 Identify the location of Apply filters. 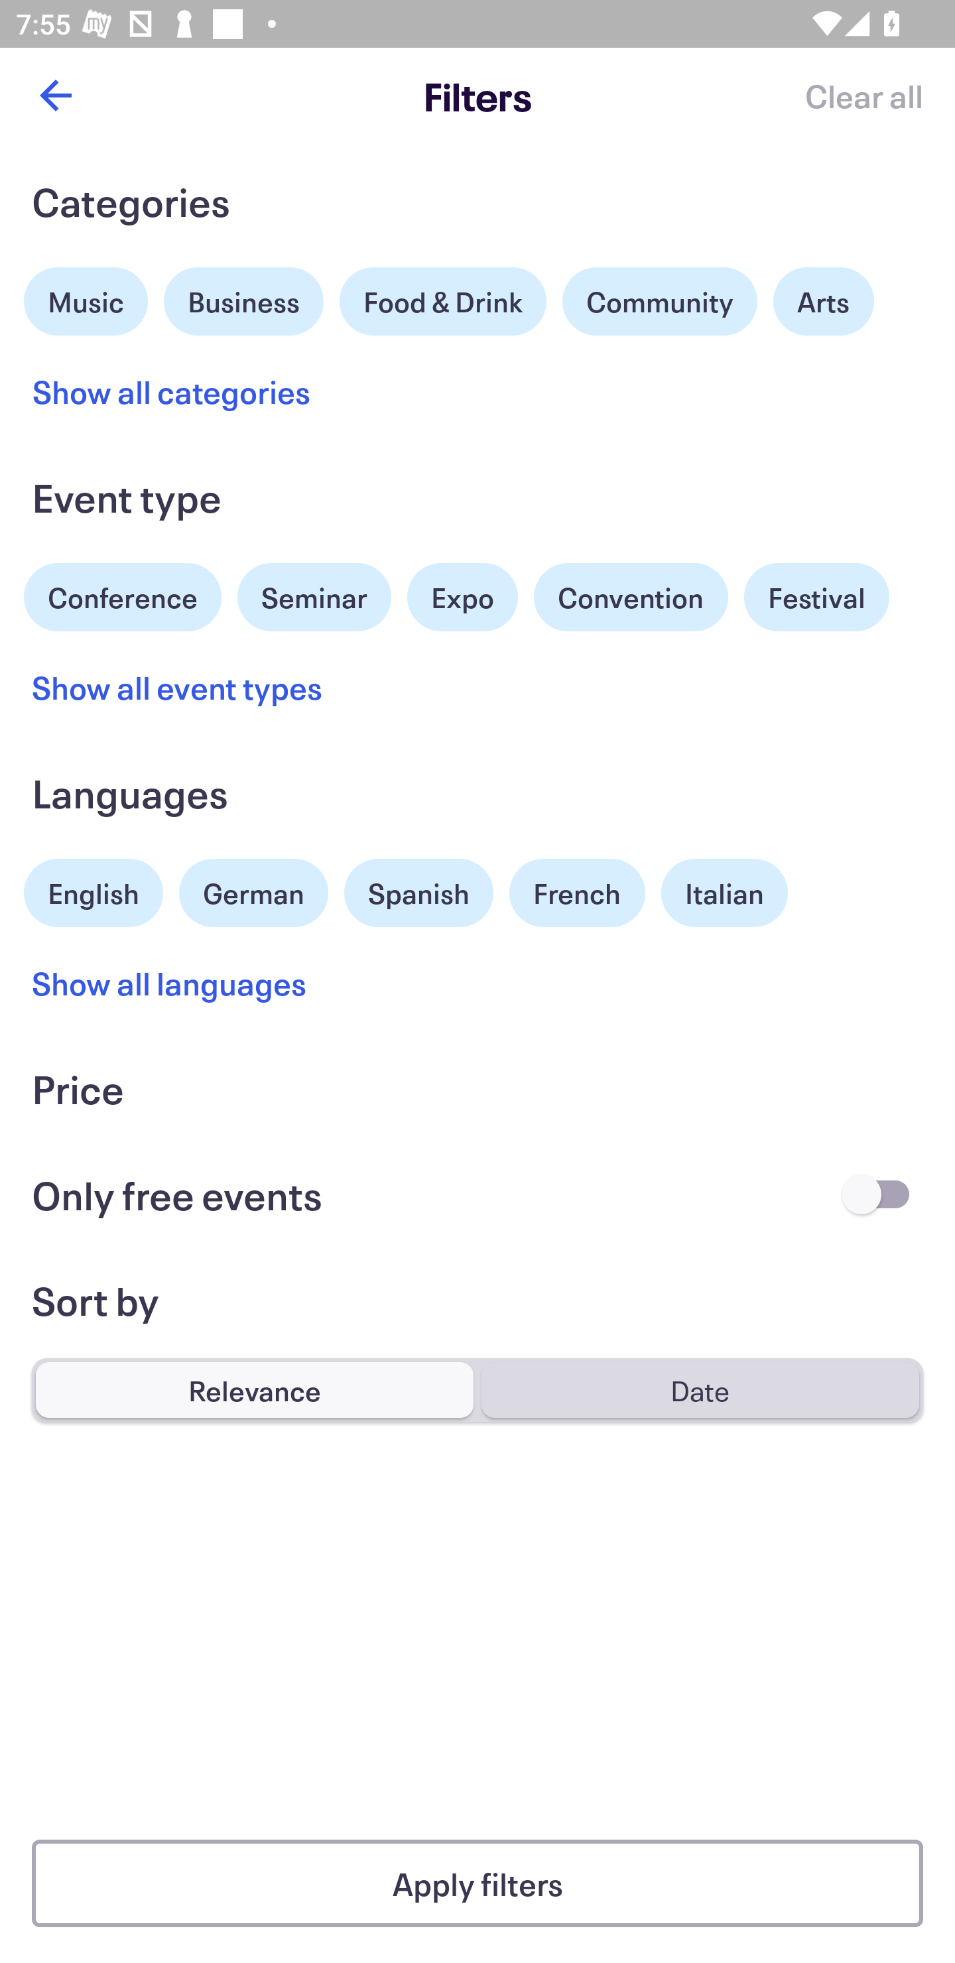
(477, 1883).